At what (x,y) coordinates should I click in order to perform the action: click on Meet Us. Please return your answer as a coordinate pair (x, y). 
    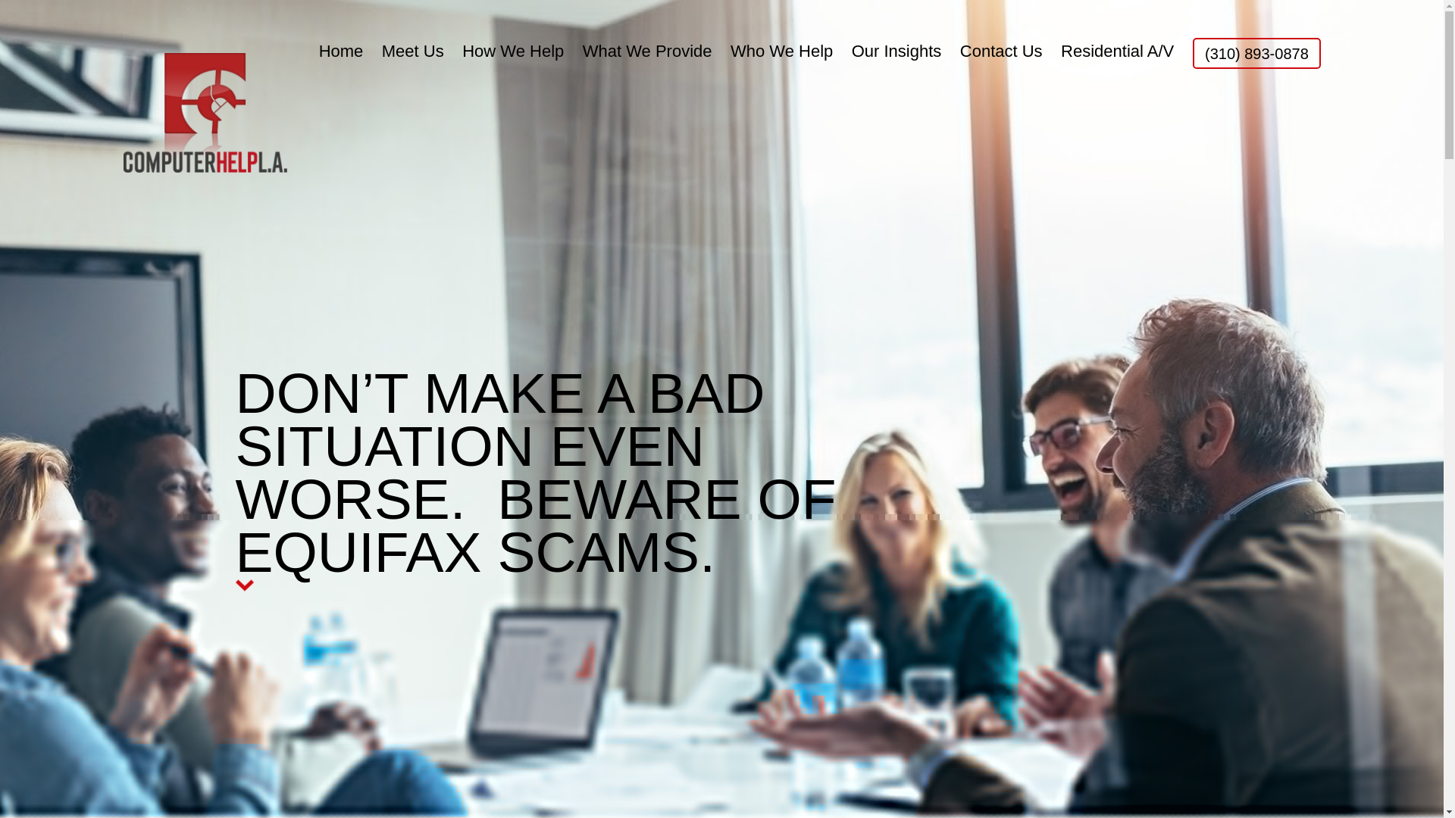
    Looking at the image, I should click on (412, 51).